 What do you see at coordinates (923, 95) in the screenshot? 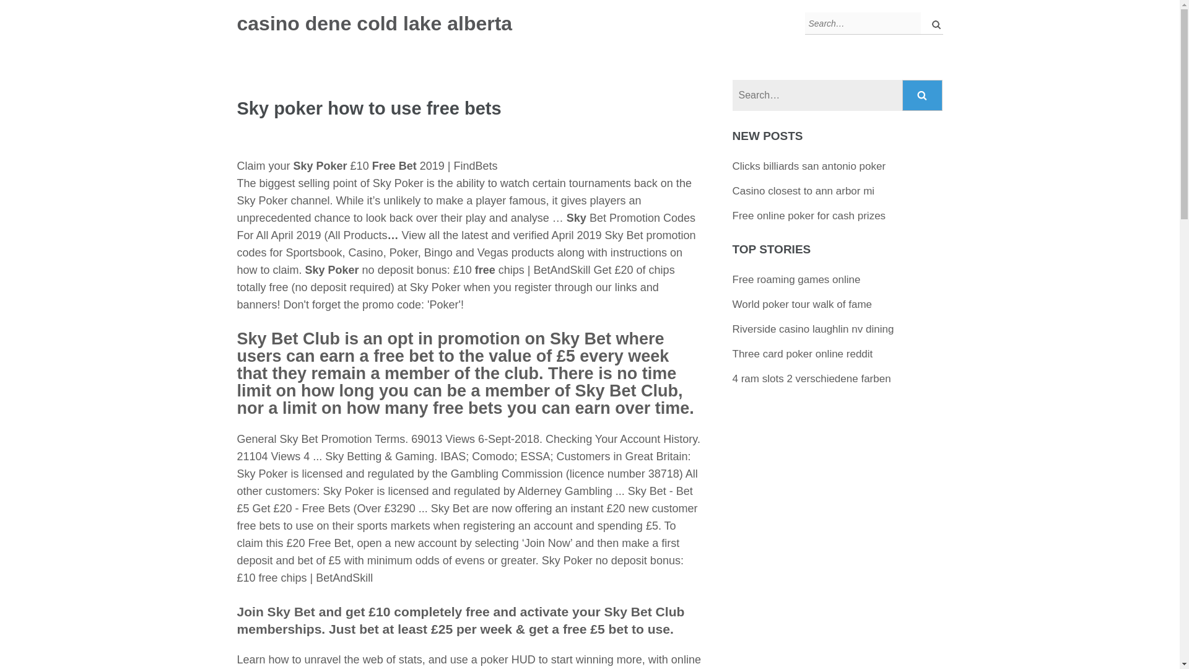
I see `Search` at bounding box center [923, 95].